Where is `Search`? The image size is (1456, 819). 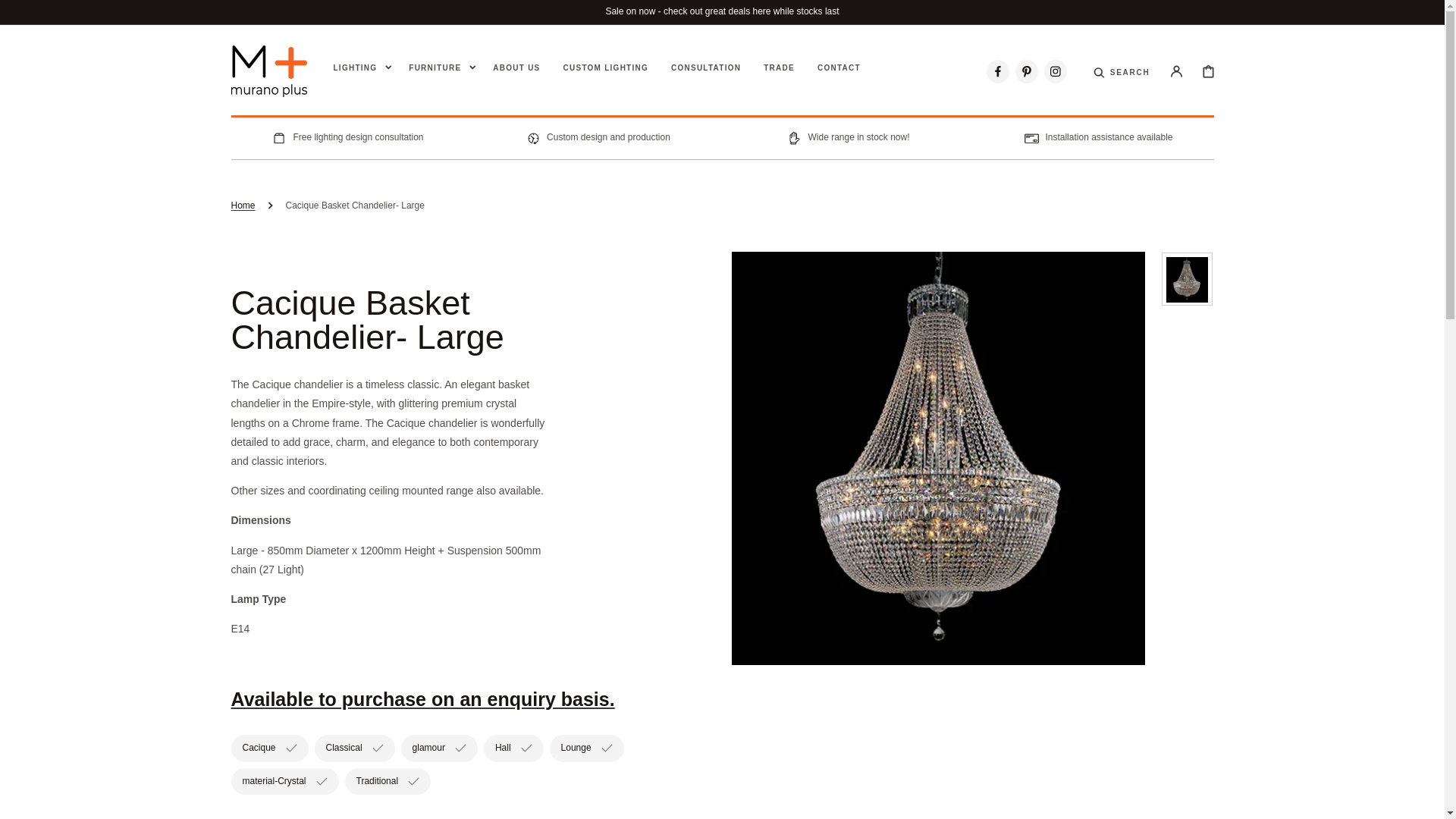
Search is located at coordinates (1130, 82).